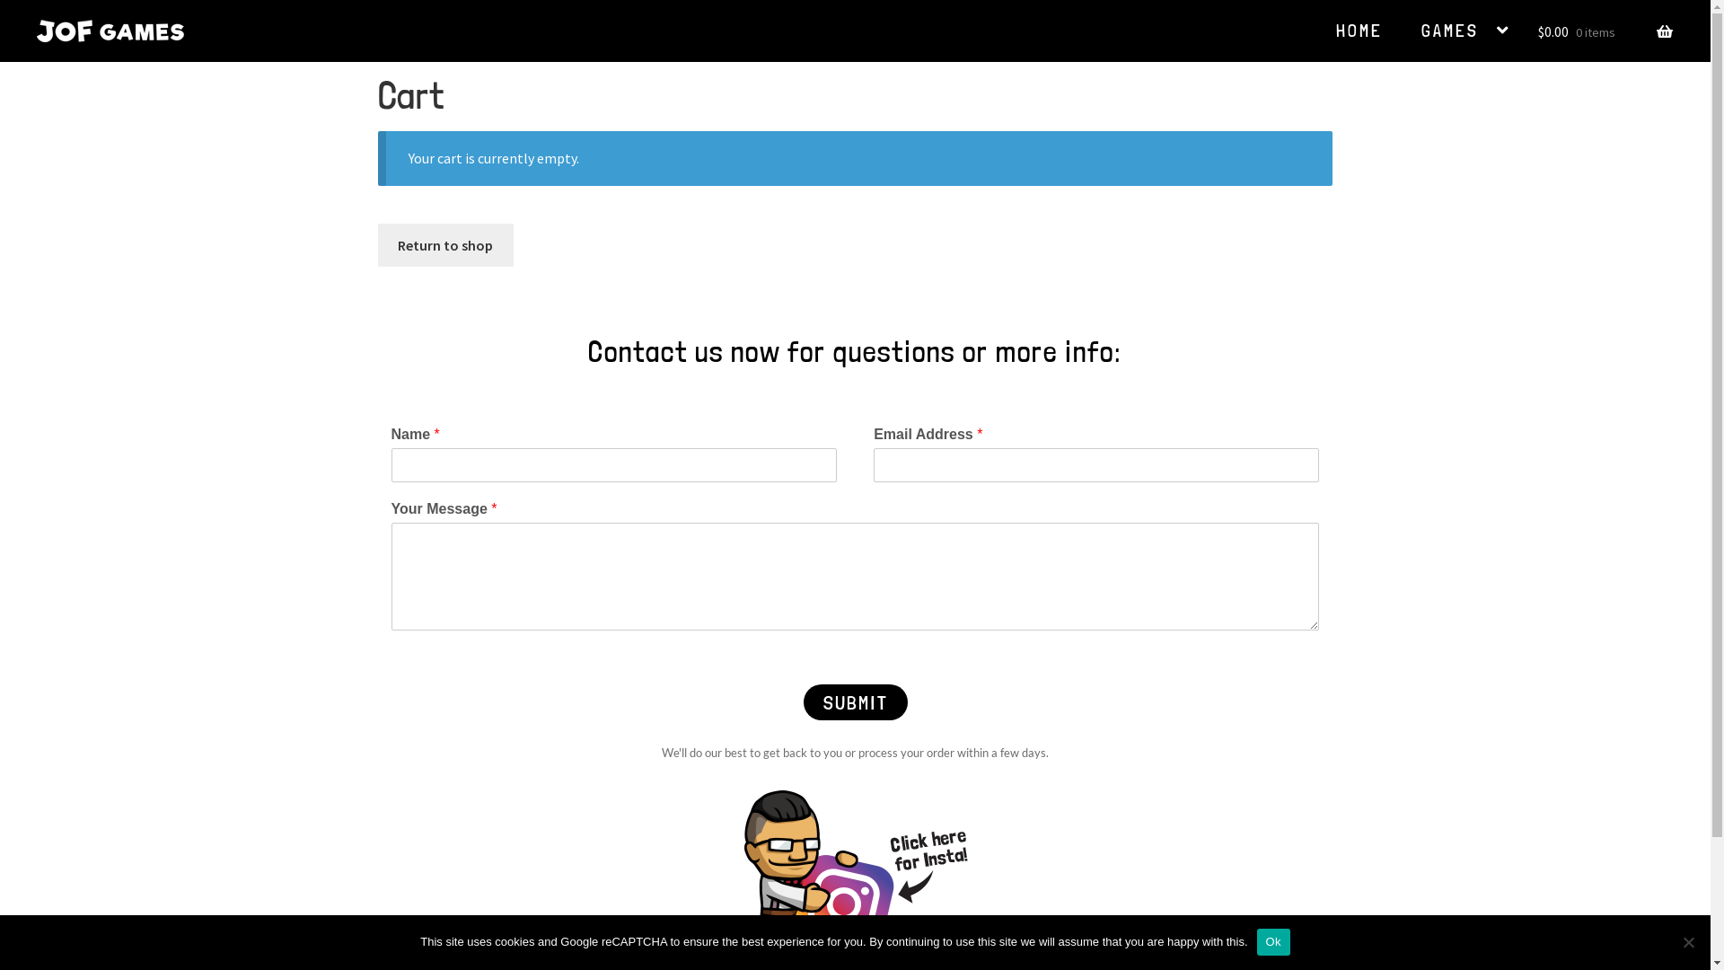 The image size is (1724, 970). I want to click on GAMES, so click(1466, 31).